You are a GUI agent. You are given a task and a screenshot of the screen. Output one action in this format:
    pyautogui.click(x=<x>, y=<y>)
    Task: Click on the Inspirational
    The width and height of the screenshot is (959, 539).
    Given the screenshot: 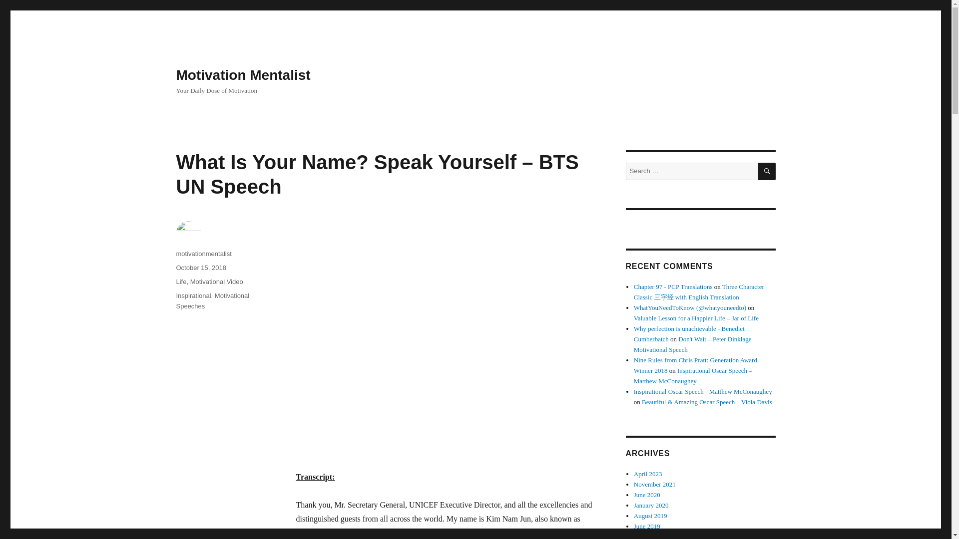 What is the action you would take?
    pyautogui.click(x=193, y=295)
    